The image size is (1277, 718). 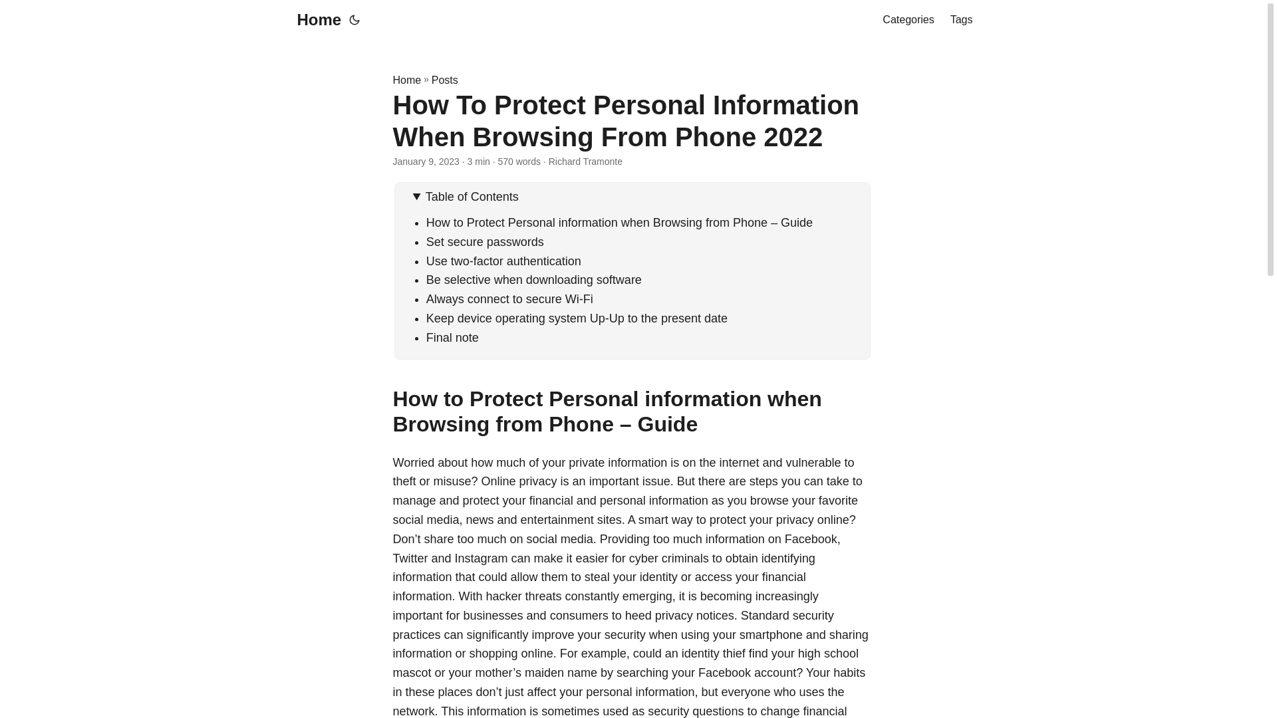 I want to click on Be selective when downloading software, so click(x=534, y=279).